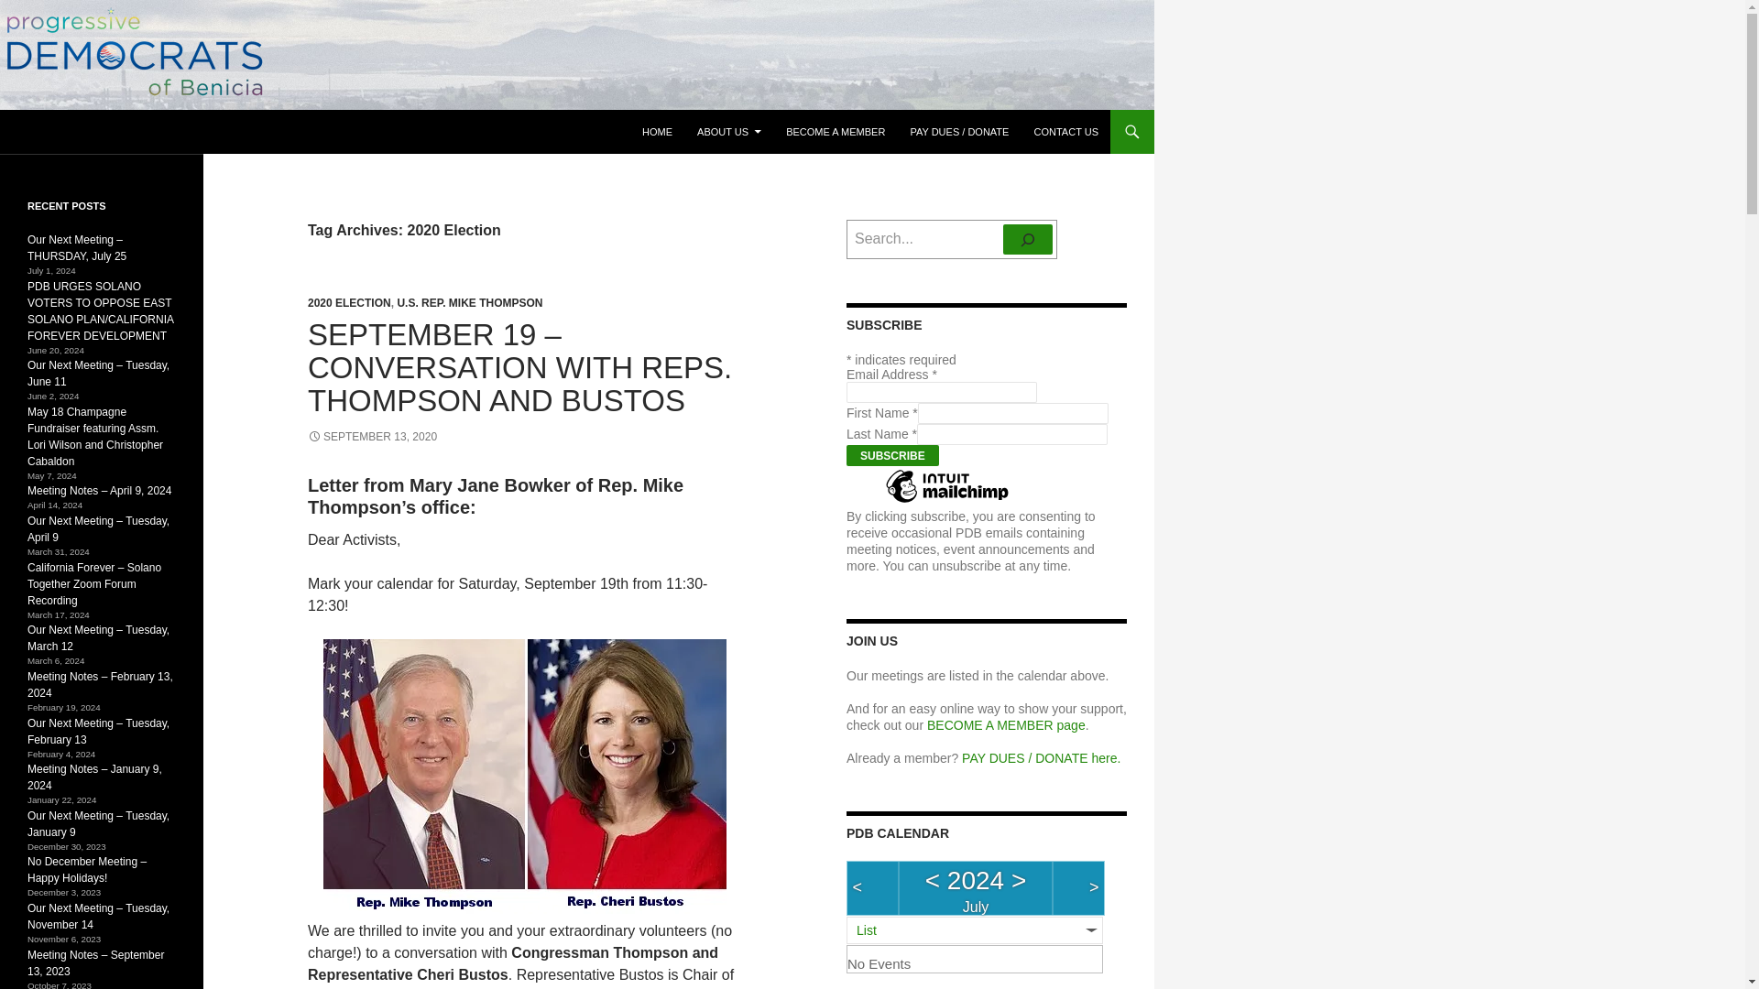 The height and width of the screenshot is (989, 1759). Describe the element at coordinates (658, 132) in the screenshot. I see `HOME` at that location.